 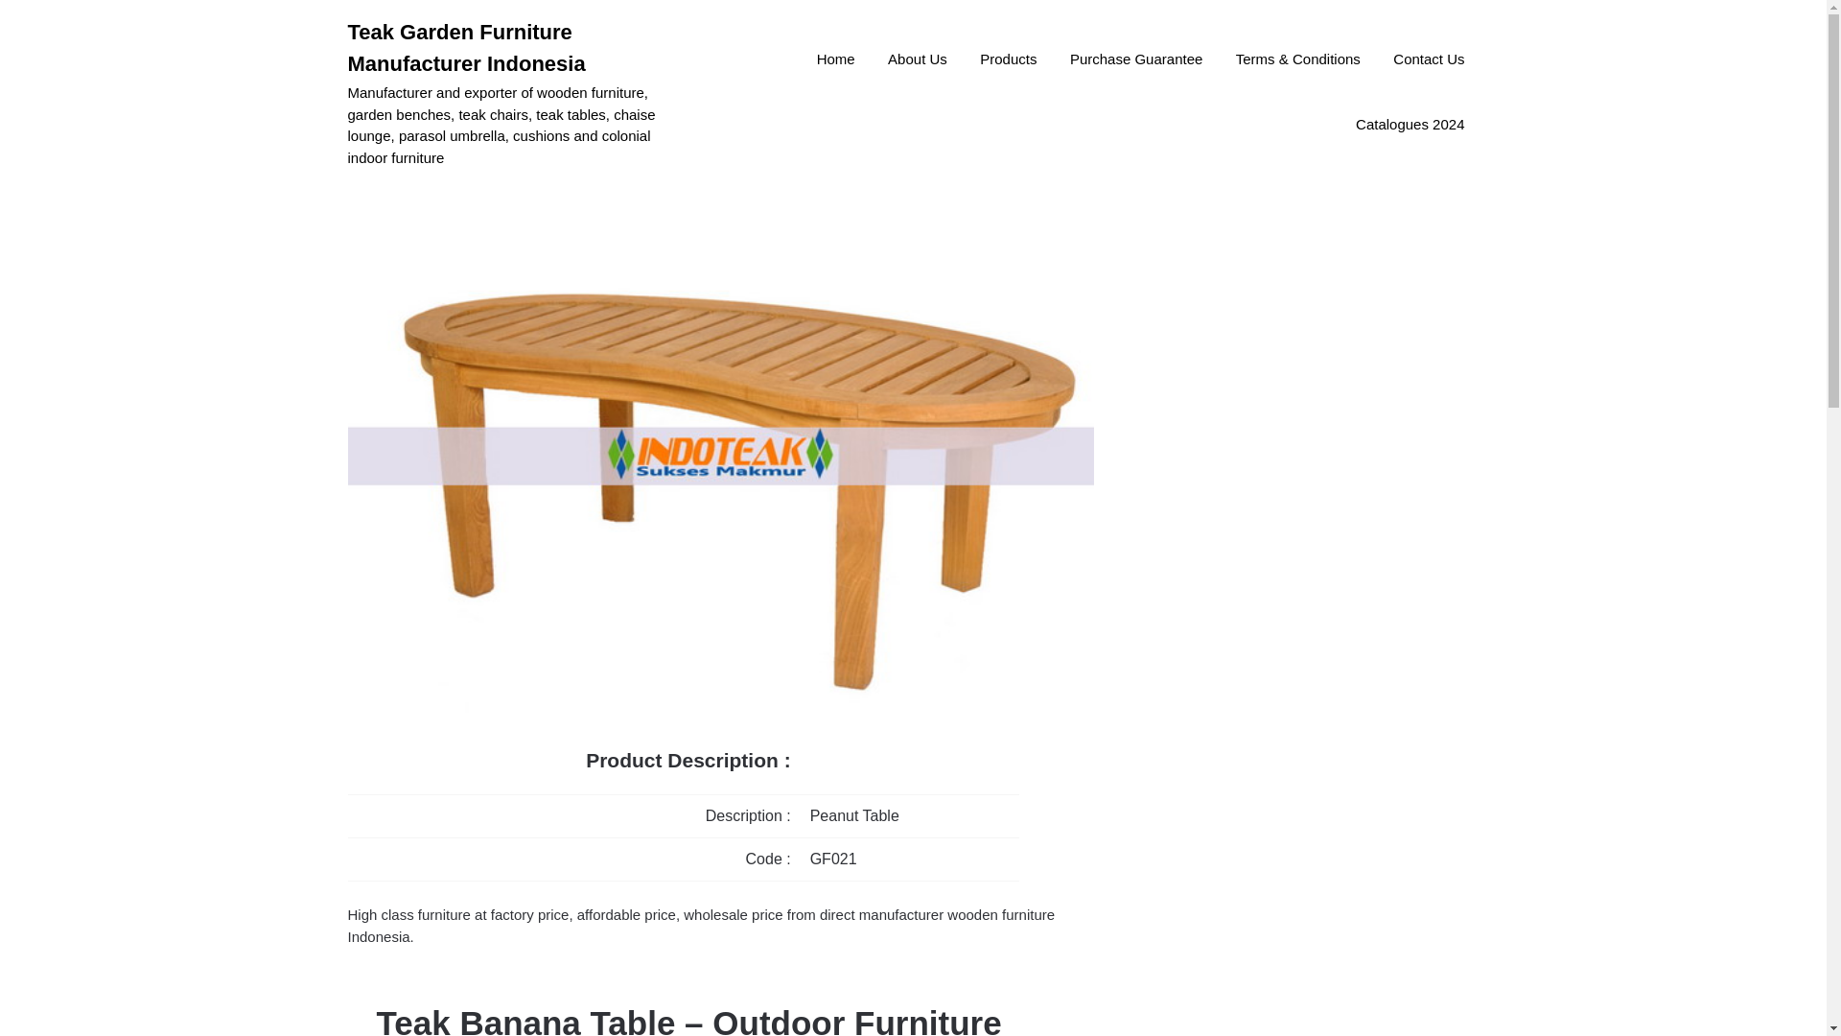 I want to click on Products, so click(x=1008, y=60).